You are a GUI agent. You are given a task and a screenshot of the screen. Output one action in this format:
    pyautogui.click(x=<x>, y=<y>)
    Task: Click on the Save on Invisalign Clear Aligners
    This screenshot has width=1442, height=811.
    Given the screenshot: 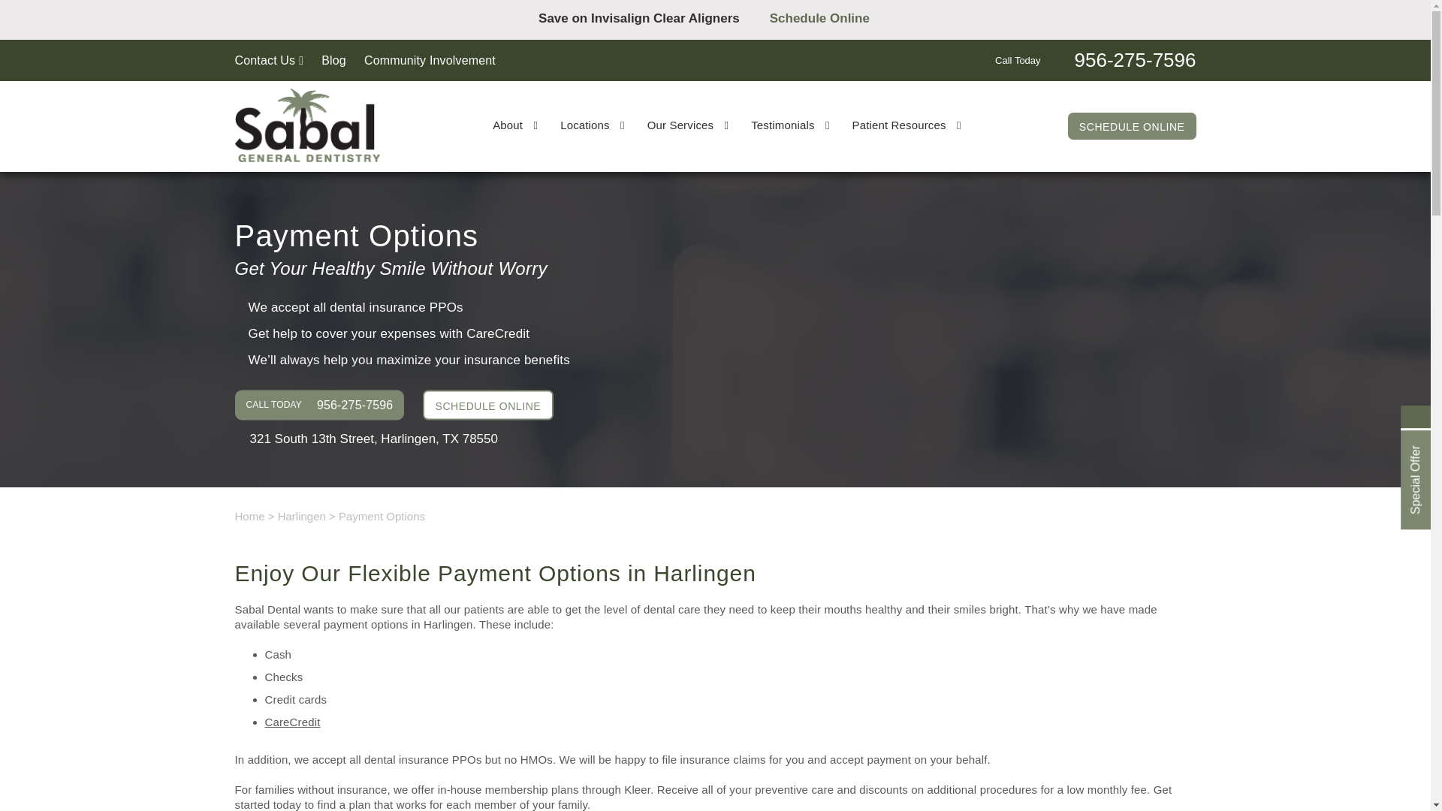 What is the action you would take?
    pyautogui.click(x=646, y=18)
    